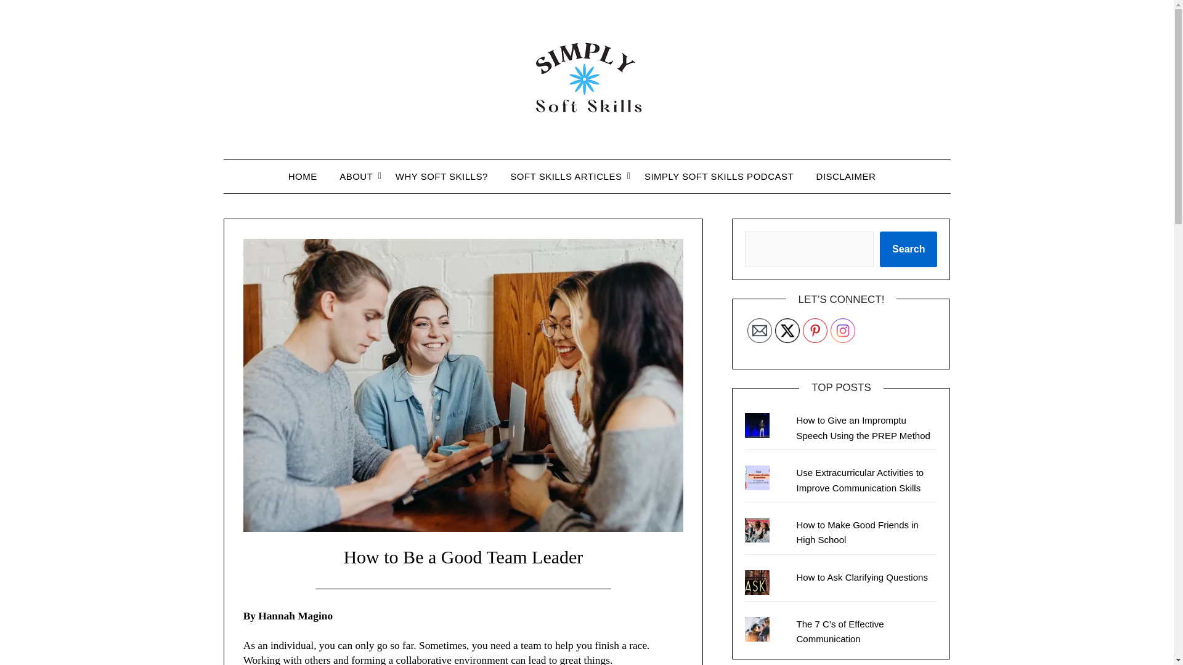  Describe the element at coordinates (718, 177) in the screenshot. I see `SIMPLY SOFT SKILLS PODCAST` at that location.